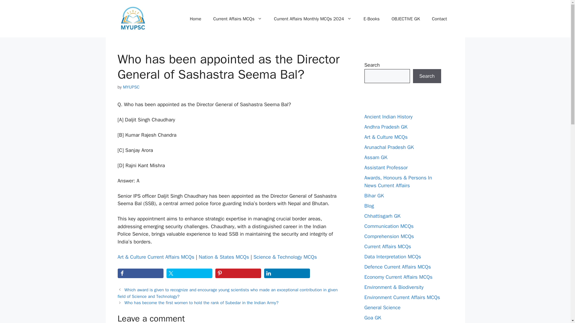 The width and height of the screenshot is (575, 323). Describe the element at coordinates (189, 273) in the screenshot. I see `Share on Twitter` at that location.